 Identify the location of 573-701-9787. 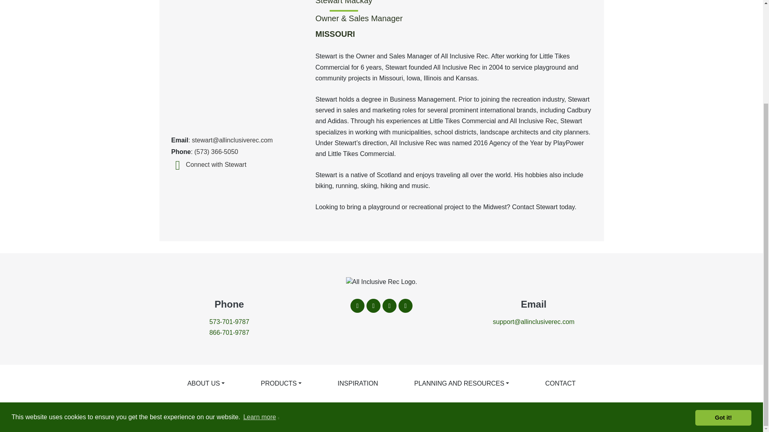
(229, 322).